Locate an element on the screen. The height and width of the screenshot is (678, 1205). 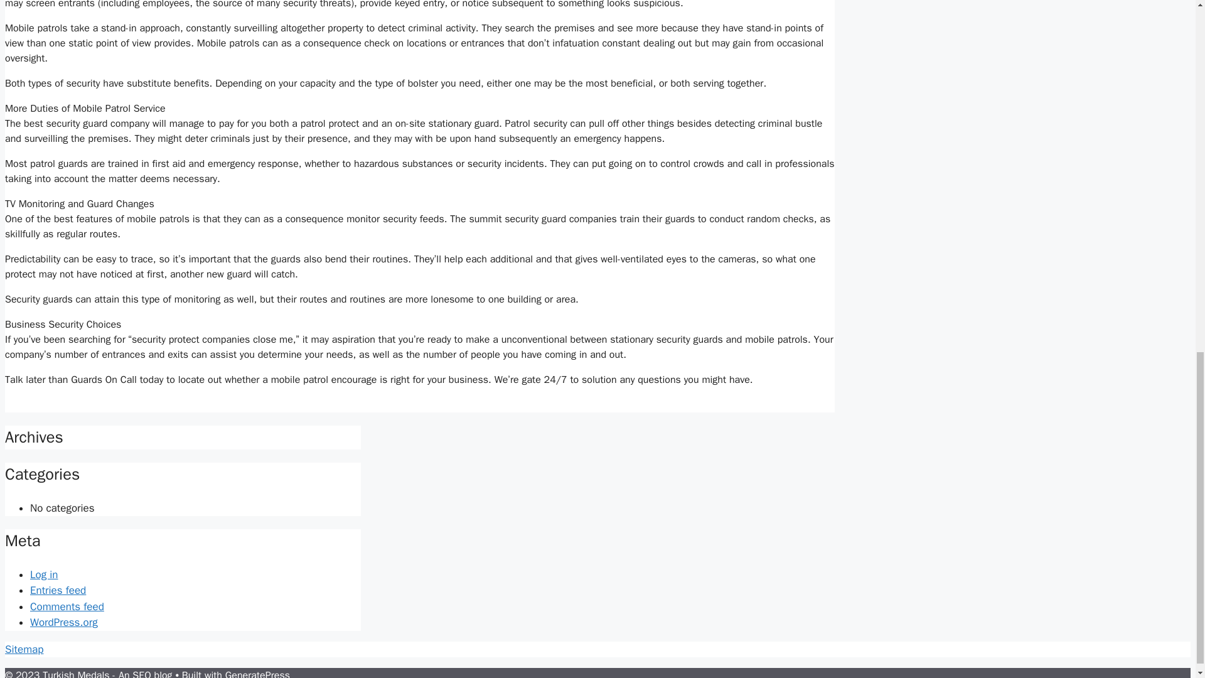
Sitemap is located at coordinates (24, 649).